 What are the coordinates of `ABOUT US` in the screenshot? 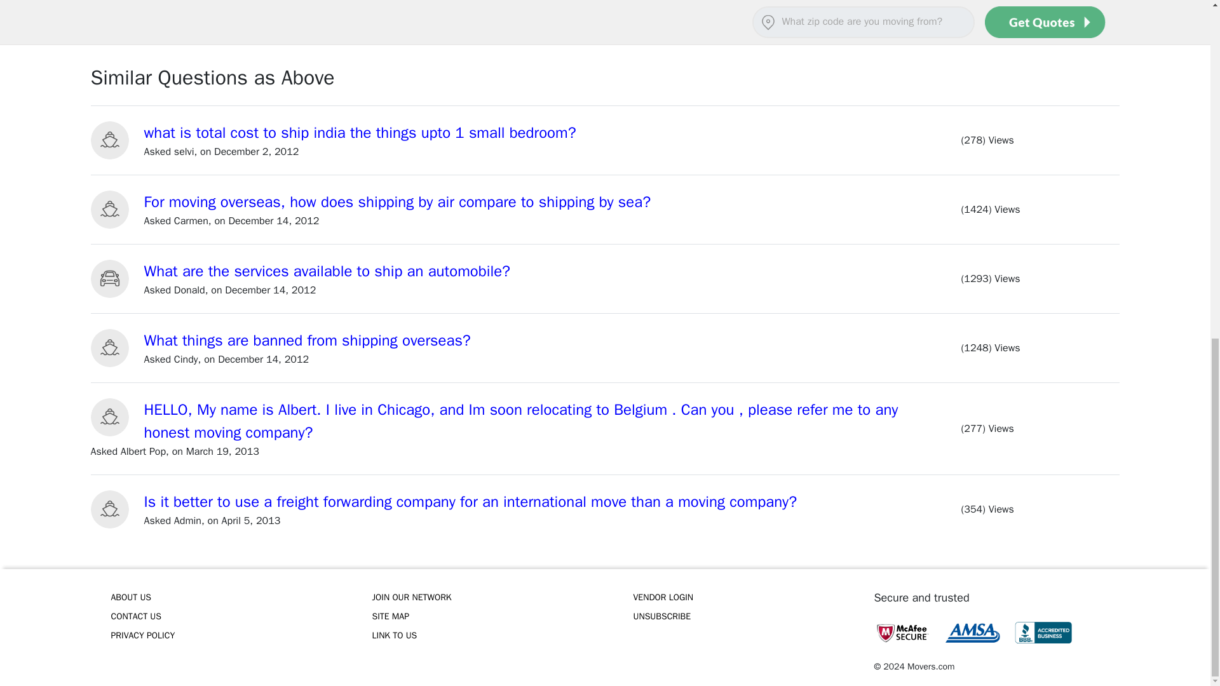 It's located at (224, 597).